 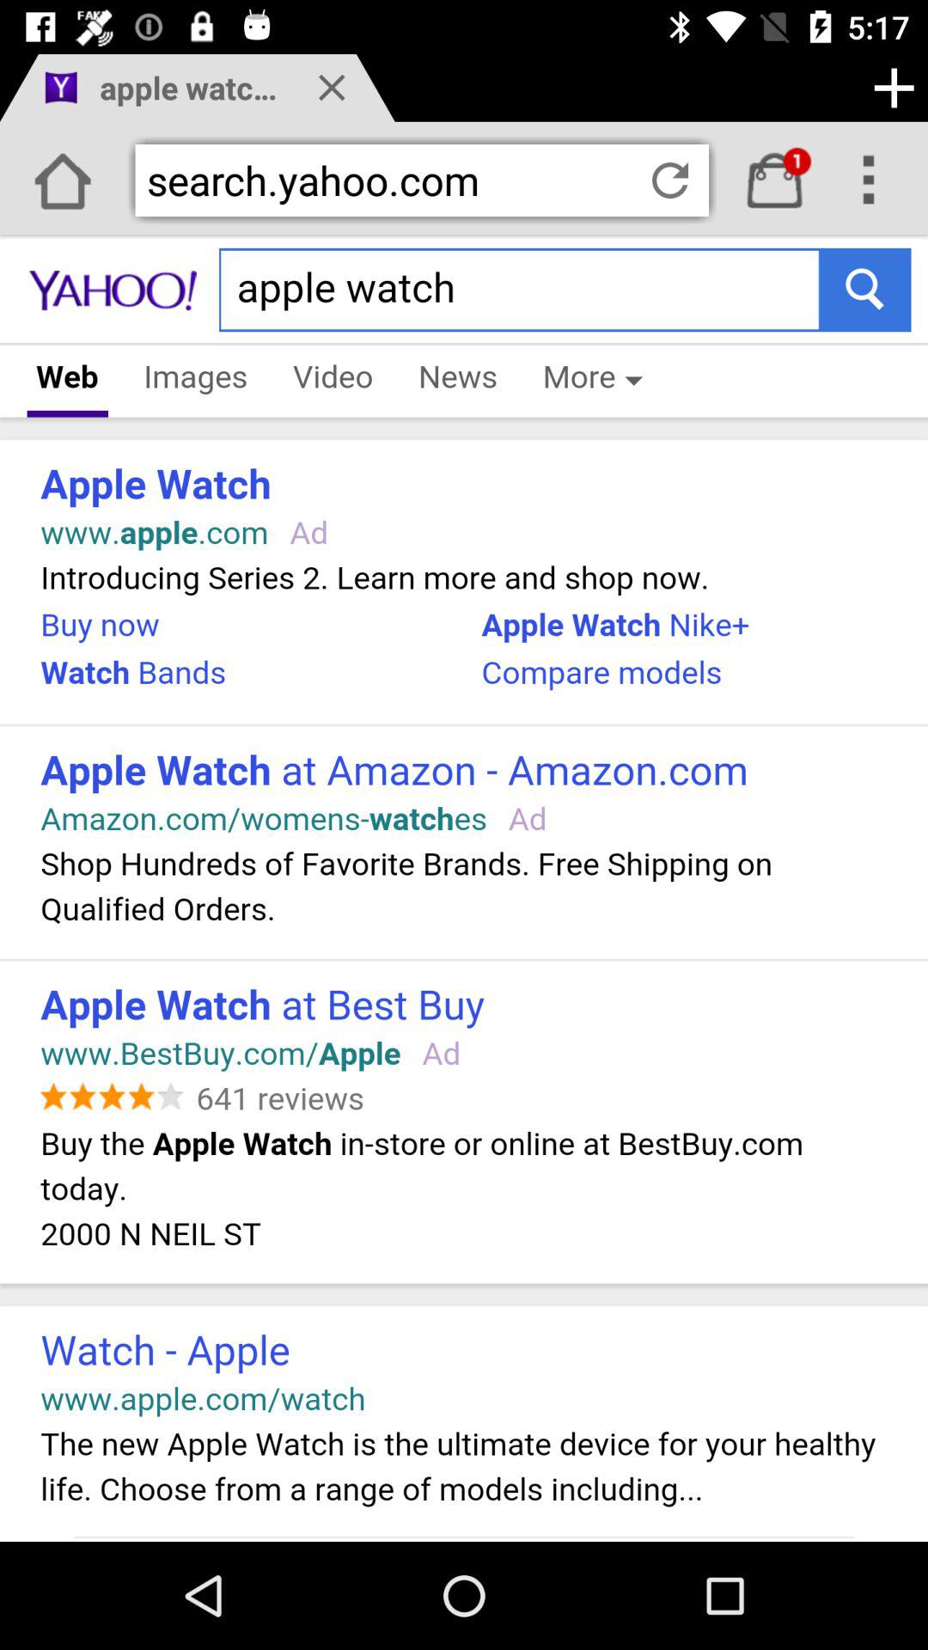 What do you see at coordinates (894, 88) in the screenshot?
I see `open new tab` at bounding box center [894, 88].